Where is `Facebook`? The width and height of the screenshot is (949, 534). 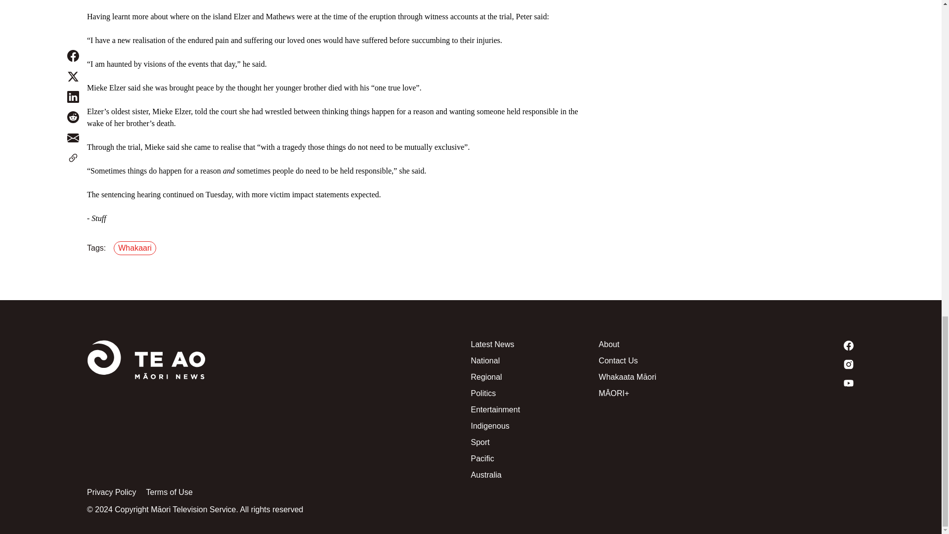 Facebook is located at coordinates (791, 345).